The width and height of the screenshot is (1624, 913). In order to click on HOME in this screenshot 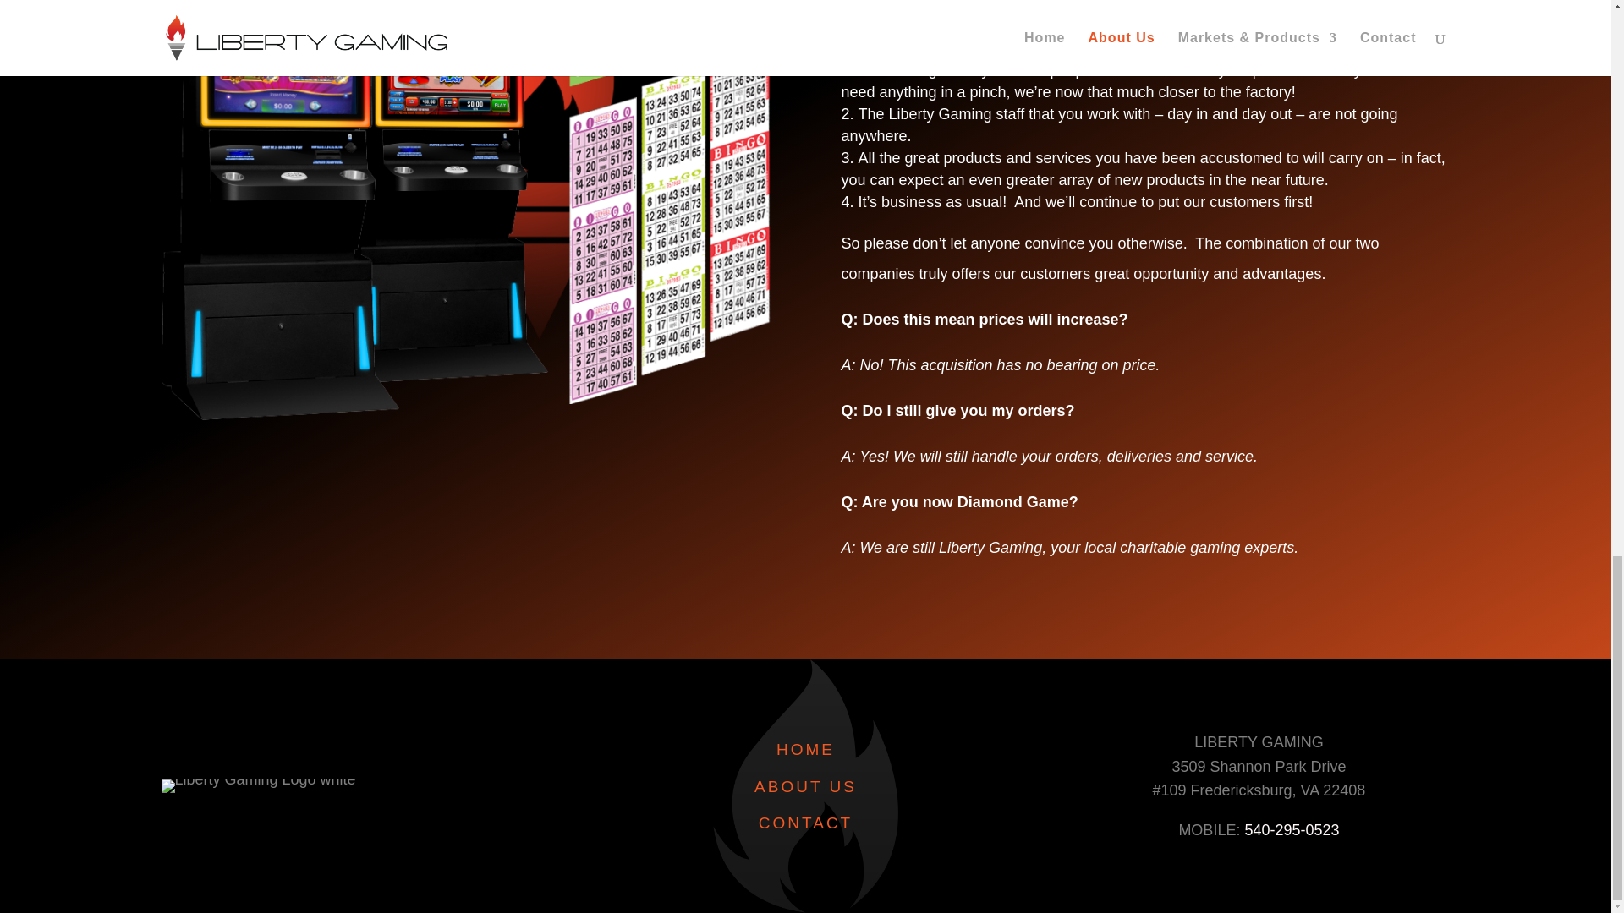, I will do `click(805, 749)`.